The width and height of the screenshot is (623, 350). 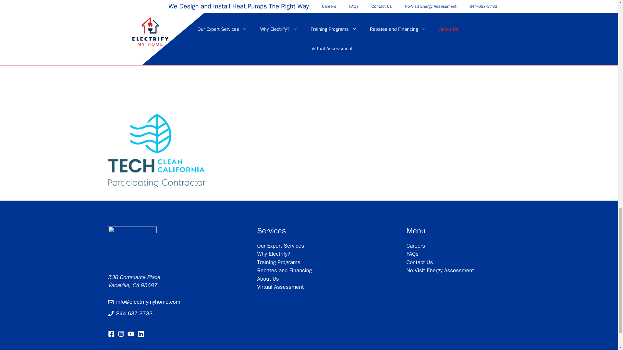 I want to click on Scroll back to top, so click(x=602, y=71).